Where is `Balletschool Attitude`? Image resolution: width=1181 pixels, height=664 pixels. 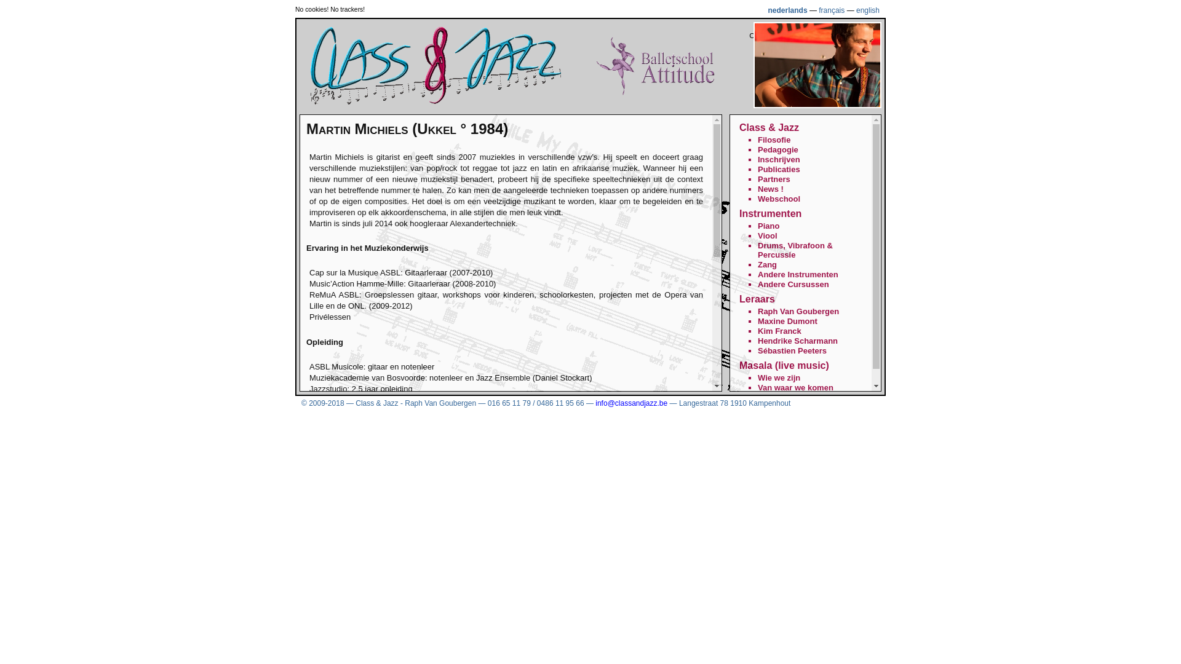 Balletschool Attitude is located at coordinates (656, 93).